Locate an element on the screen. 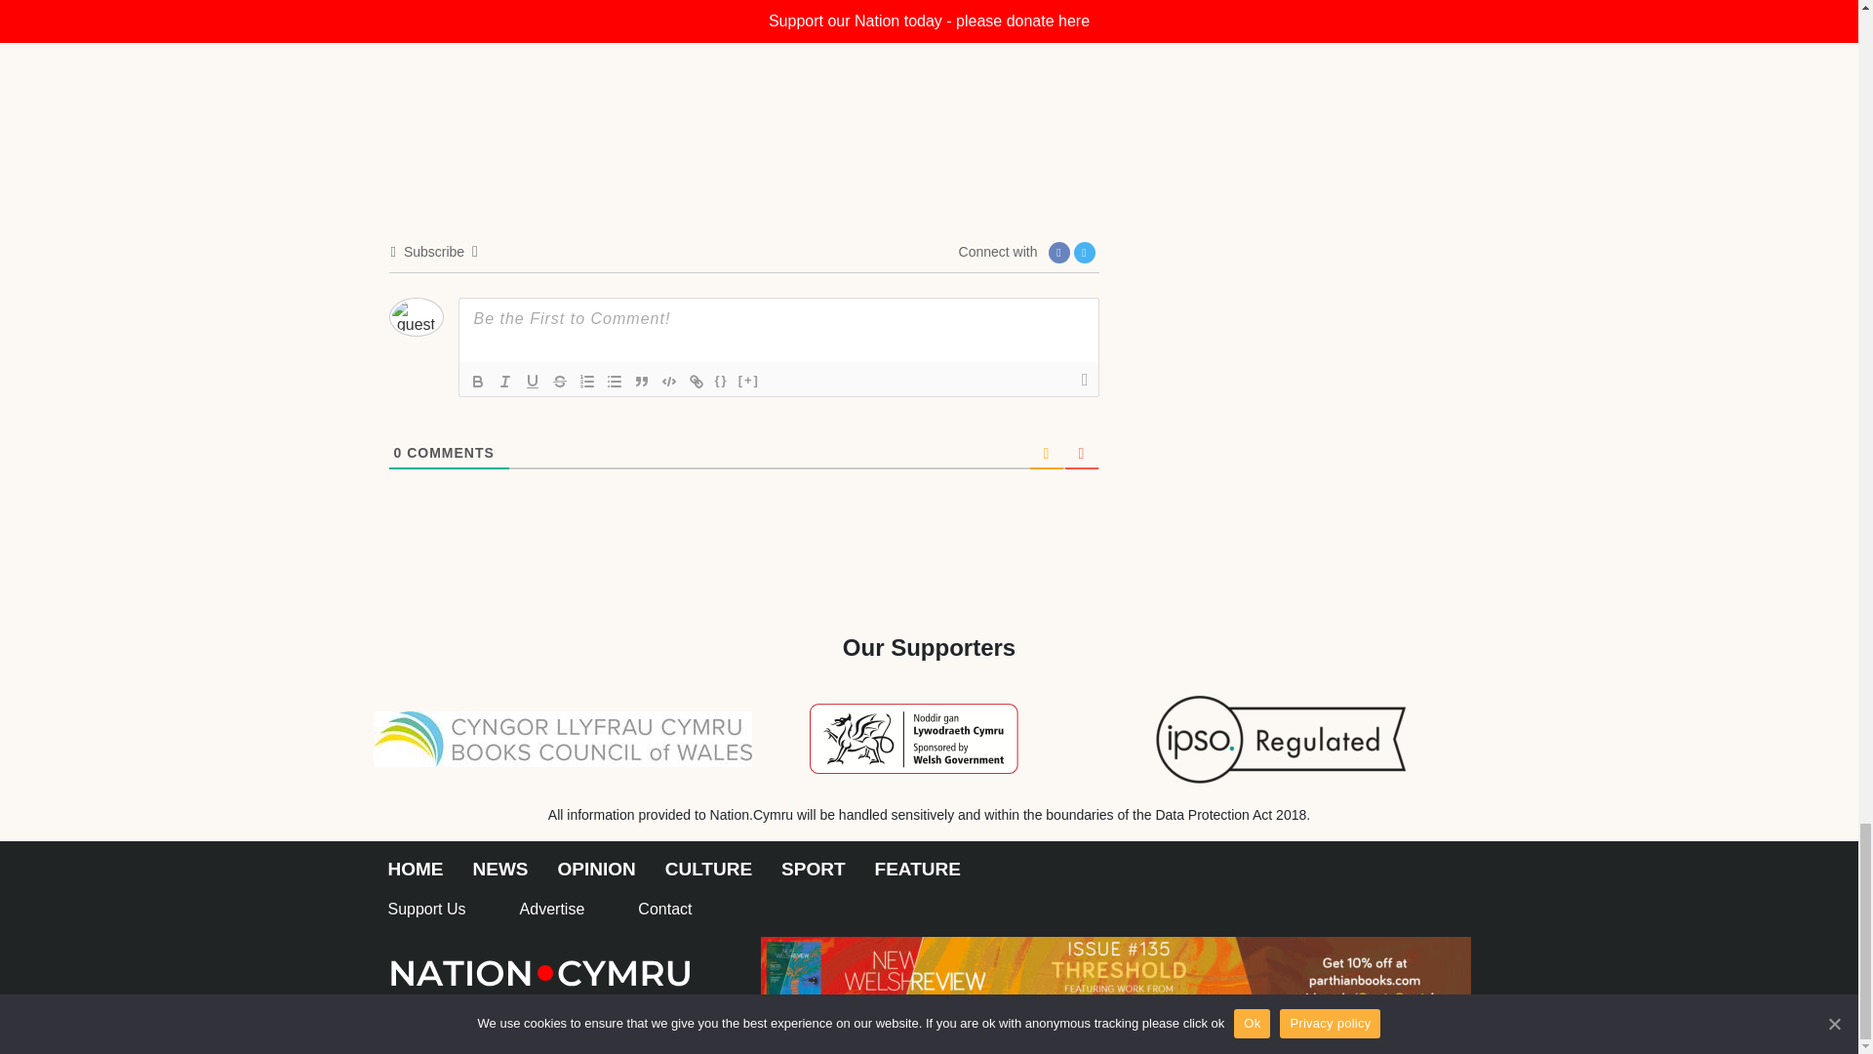 The height and width of the screenshot is (1054, 1873). Source Code is located at coordinates (722, 381).